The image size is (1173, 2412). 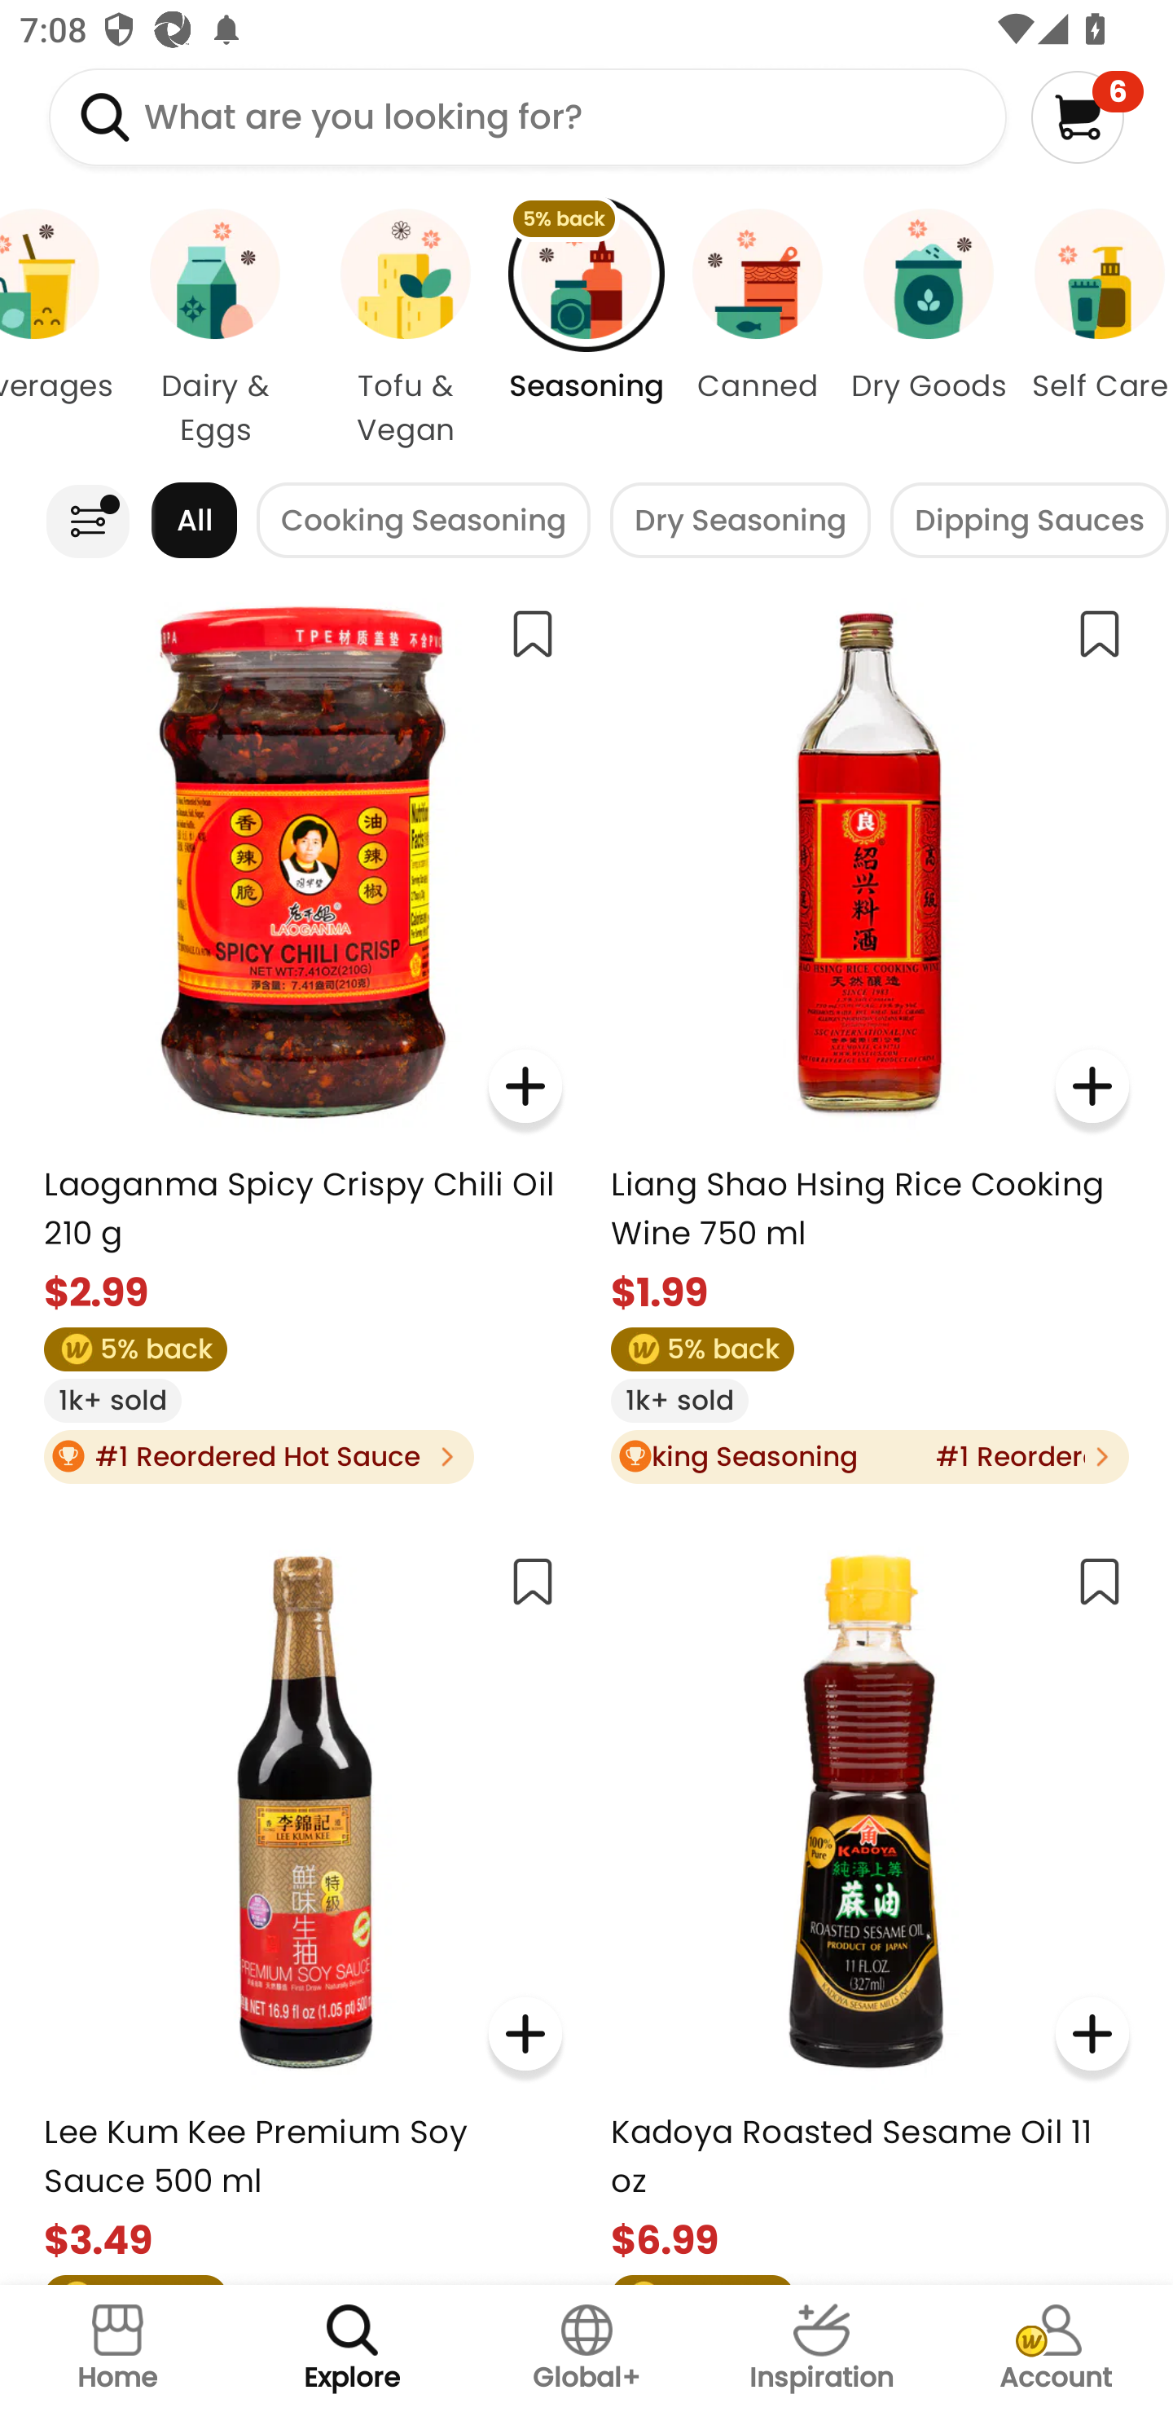 What do you see at coordinates (1030, 520) in the screenshot?
I see `Dipping Sauces` at bounding box center [1030, 520].